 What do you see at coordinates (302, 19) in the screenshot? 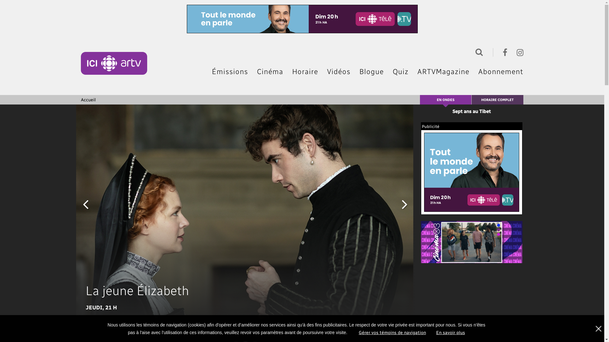
I see `3rd party ad content` at bounding box center [302, 19].